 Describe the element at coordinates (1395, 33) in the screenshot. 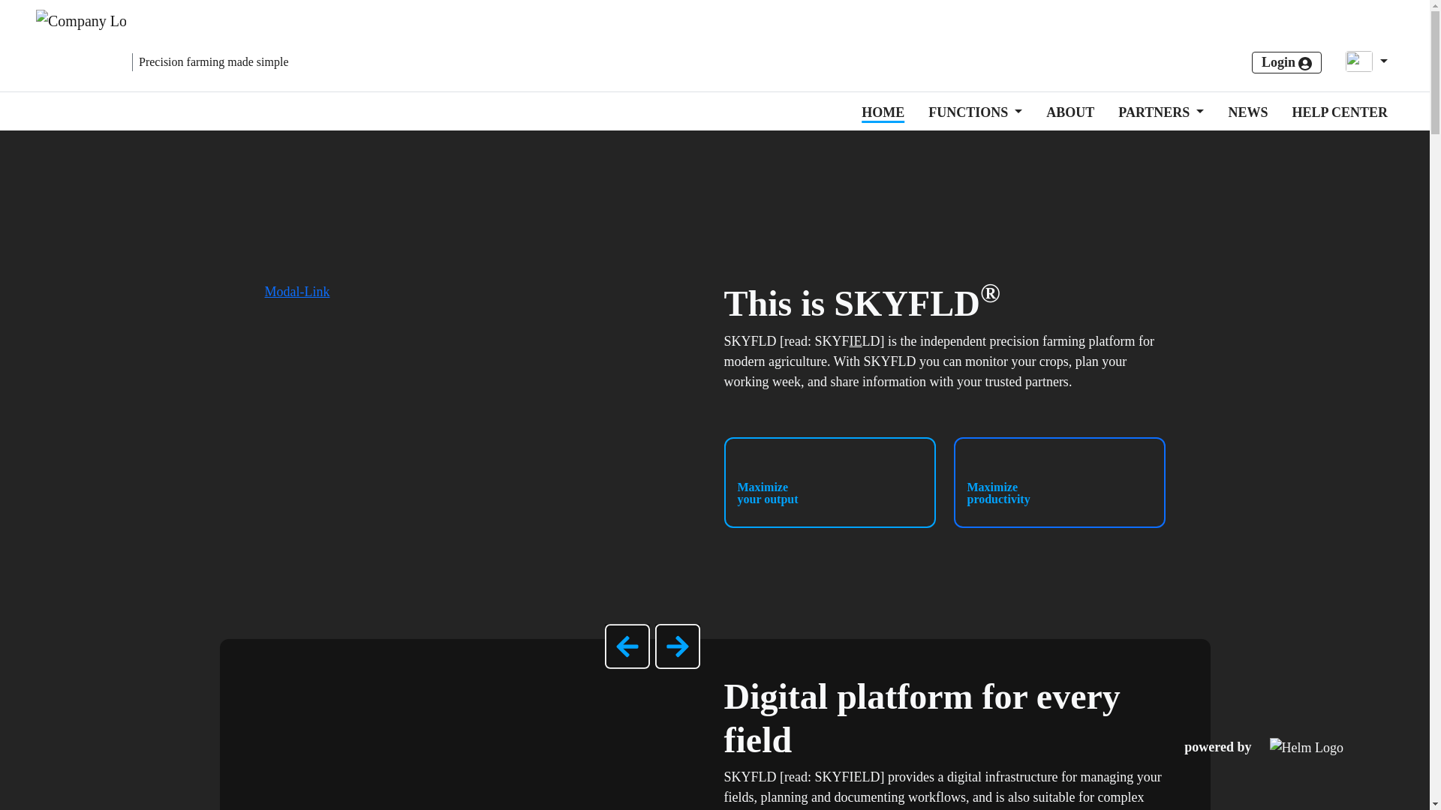

I see `weiter` at that location.